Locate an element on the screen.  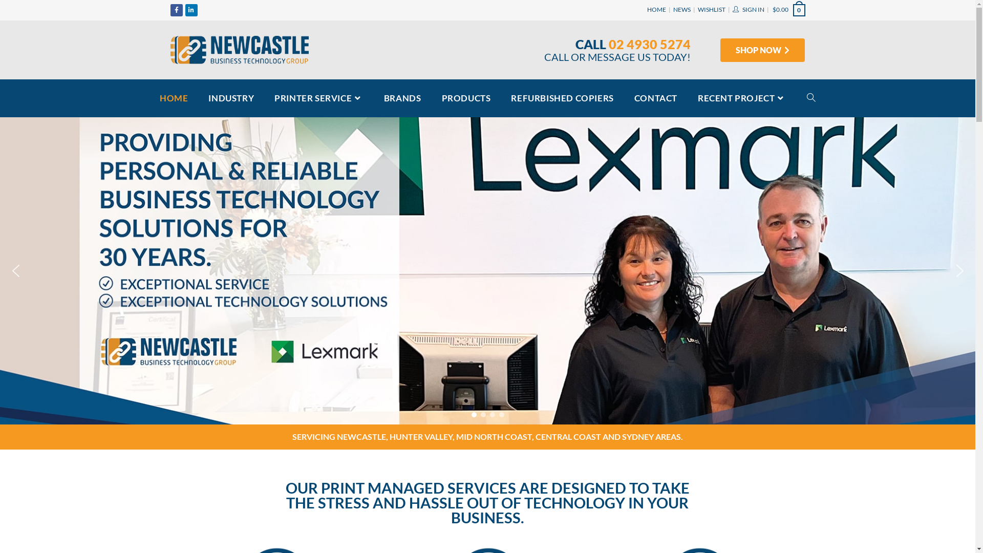
SHOP NOW is located at coordinates (763, 50).